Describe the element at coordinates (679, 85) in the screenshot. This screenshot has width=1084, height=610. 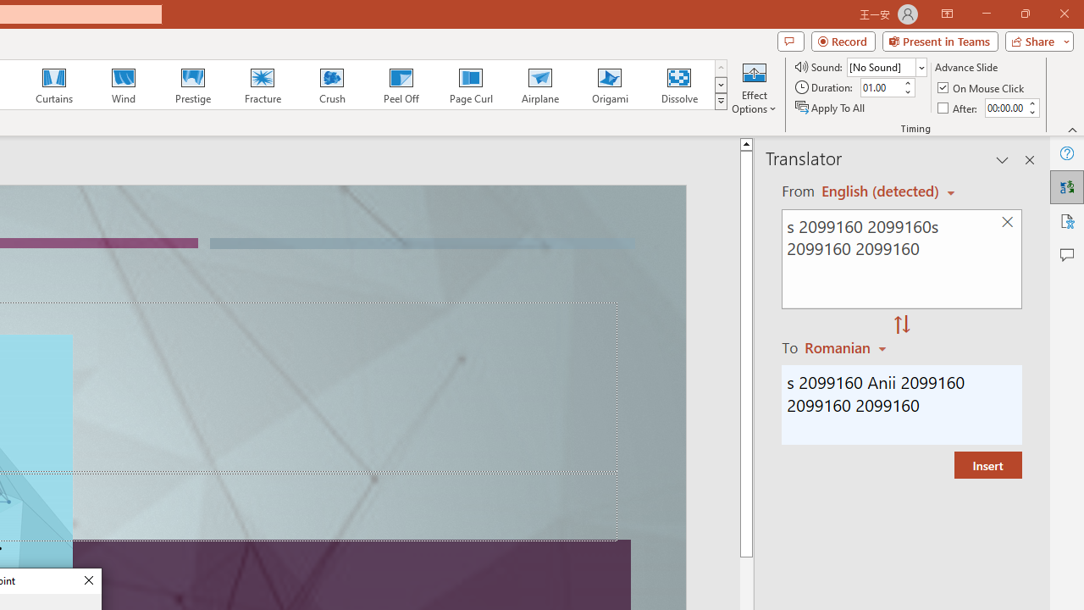
I see `Dissolve` at that location.